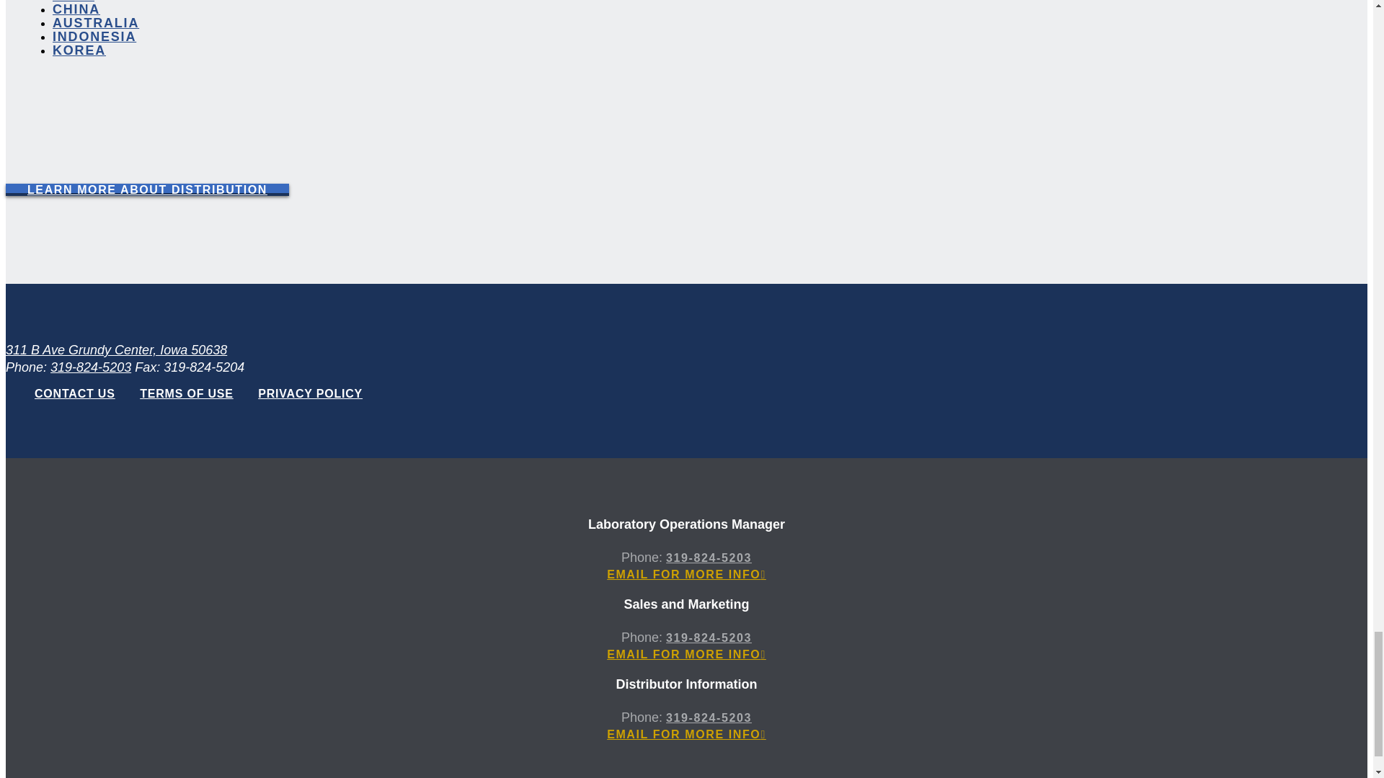 Image resolution: width=1384 pixels, height=778 pixels. Describe the element at coordinates (147, 189) in the screenshot. I see `LEARN MORE ABOUT DISTRIBUTION` at that location.